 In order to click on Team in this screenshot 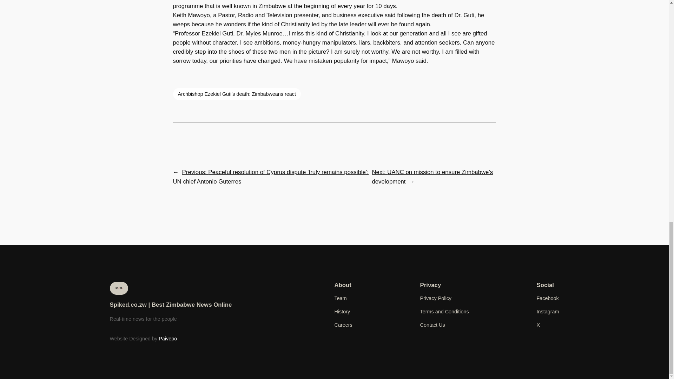, I will do `click(340, 298)`.